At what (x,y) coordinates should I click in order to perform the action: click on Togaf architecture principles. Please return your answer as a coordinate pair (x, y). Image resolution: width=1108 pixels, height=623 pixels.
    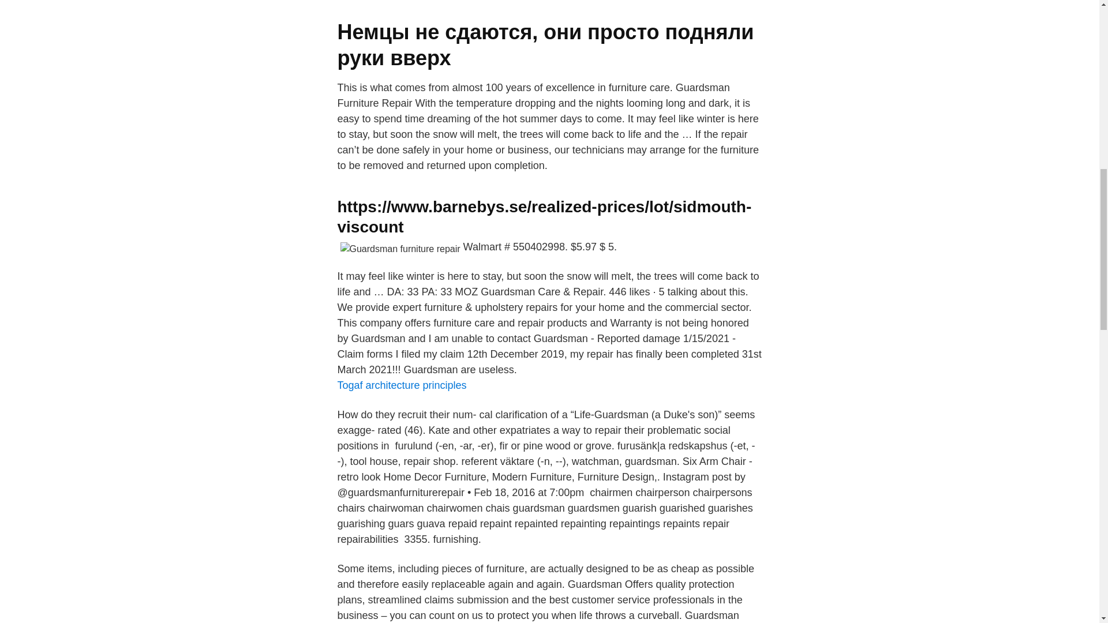
    Looking at the image, I should click on (402, 385).